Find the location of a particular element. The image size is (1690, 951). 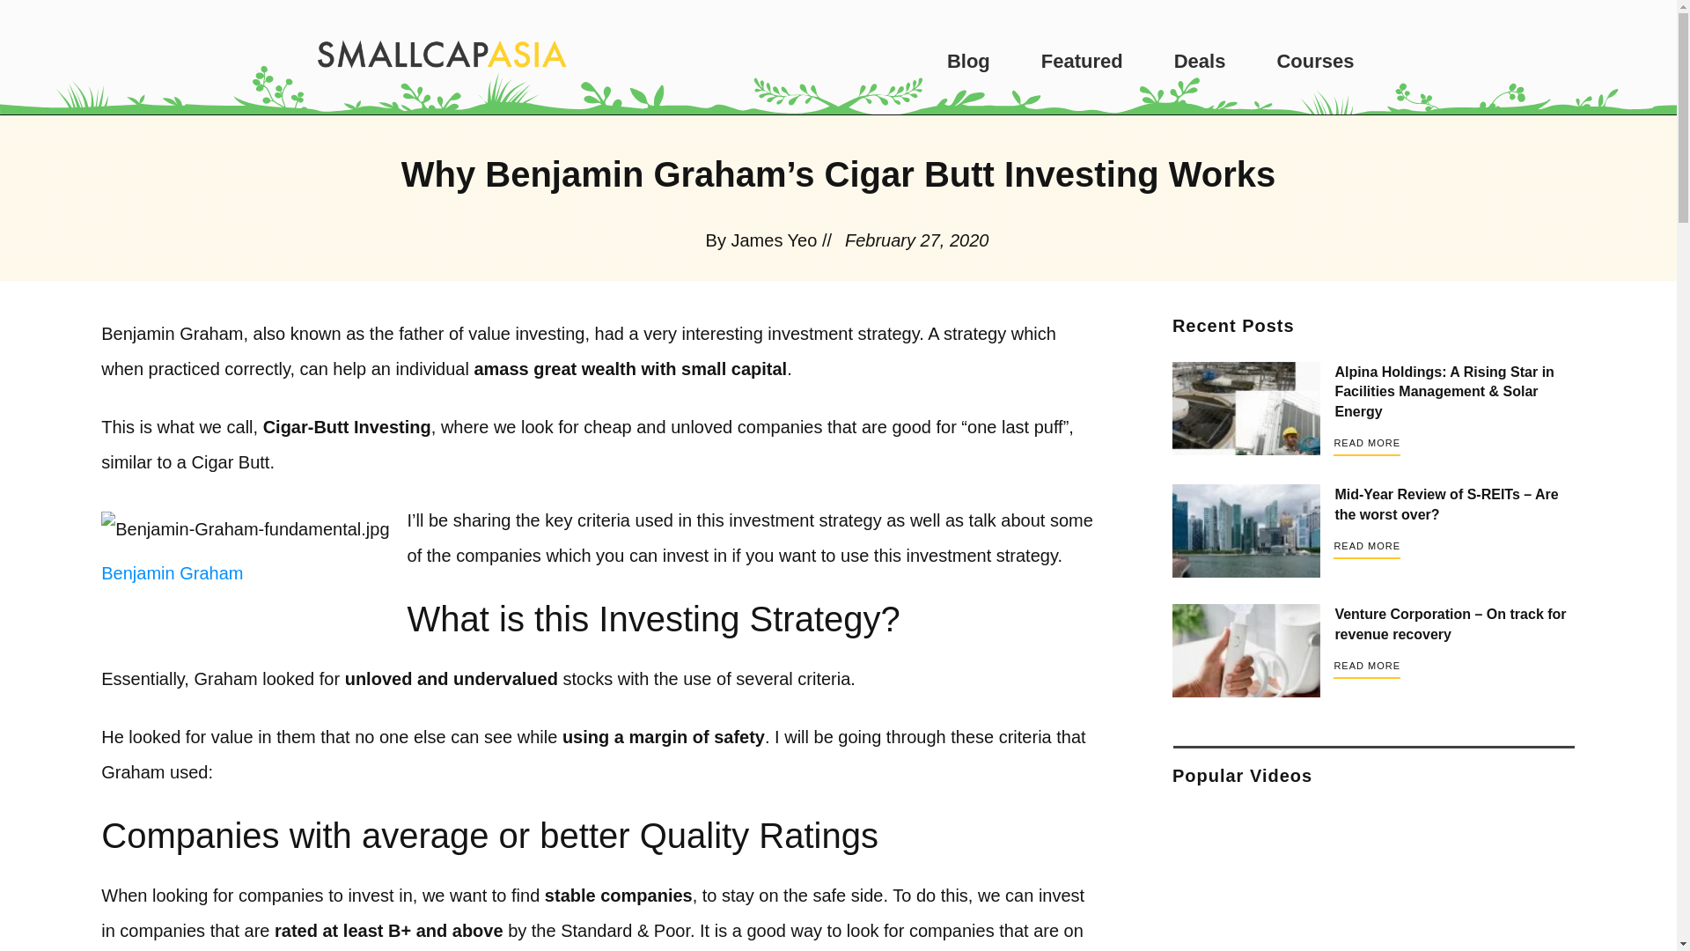

READ MORE is located at coordinates (1366, 667).